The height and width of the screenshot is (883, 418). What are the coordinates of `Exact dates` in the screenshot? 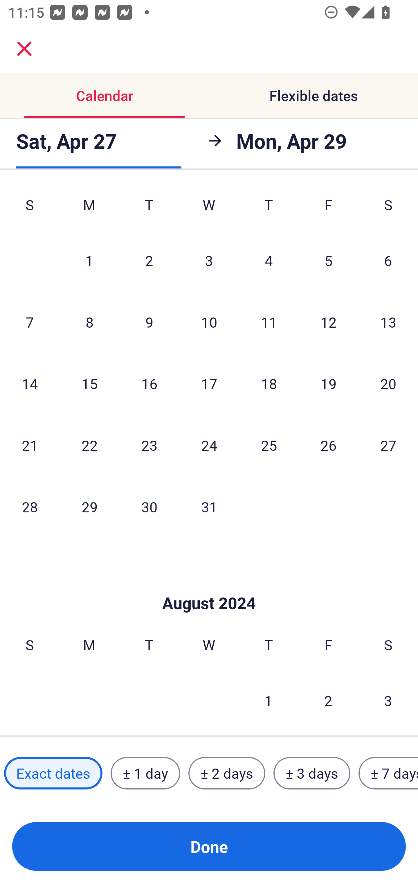 It's located at (53, 773).